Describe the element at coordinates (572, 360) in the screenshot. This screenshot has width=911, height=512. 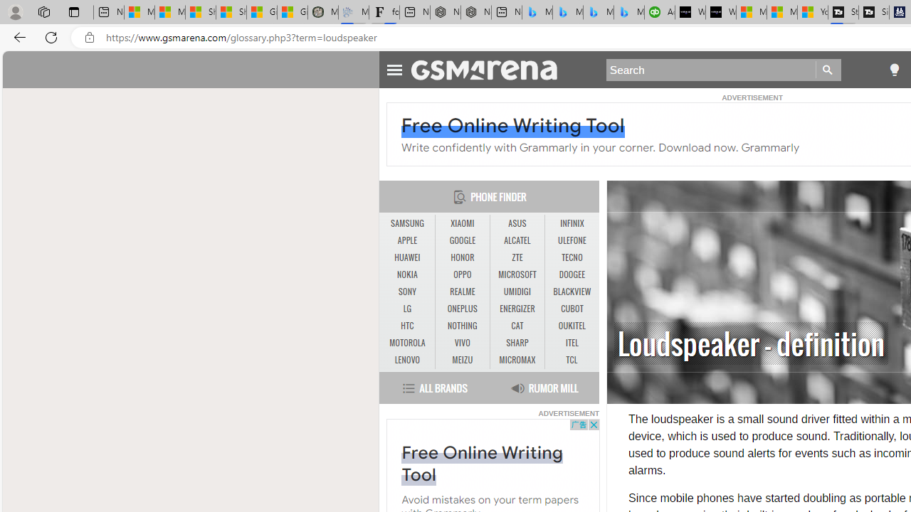
I see `TCL` at that location.